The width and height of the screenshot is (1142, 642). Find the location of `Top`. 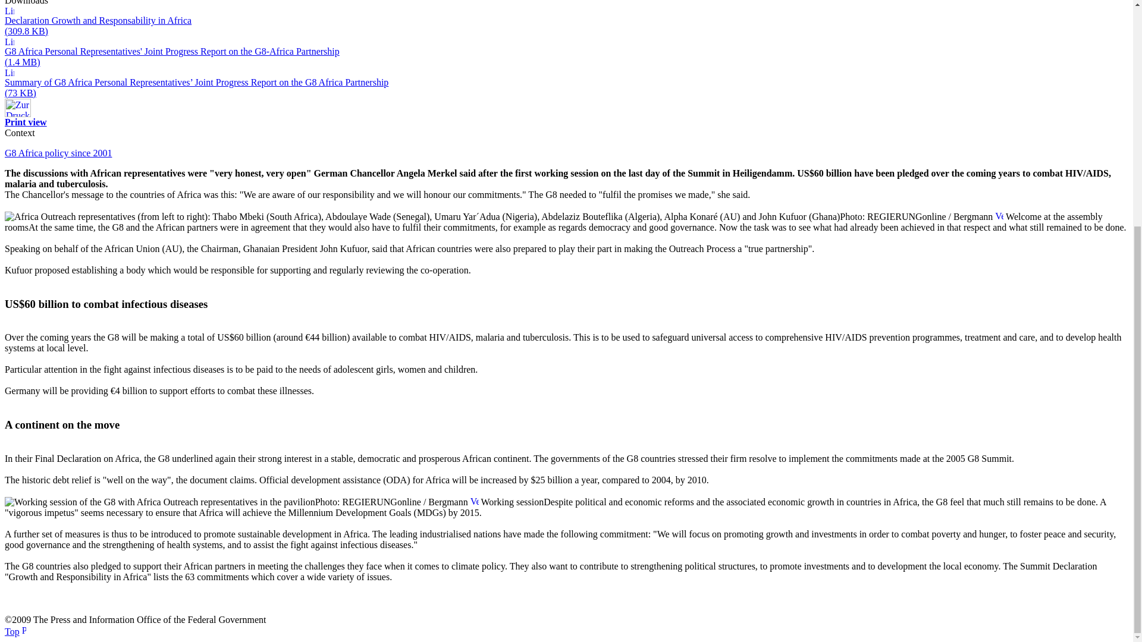

Top is located at coordinates (12, 631).